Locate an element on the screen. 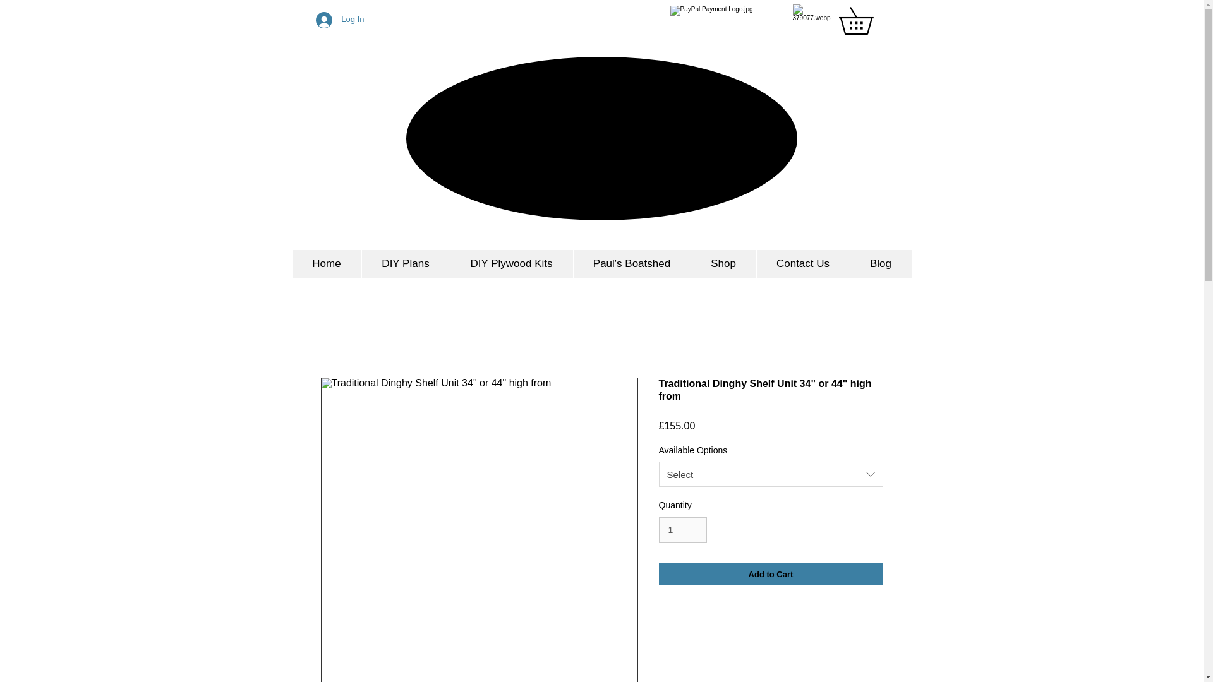 This screenshot has width=1213, height=682. 1 is located at coordinates (682, 529).